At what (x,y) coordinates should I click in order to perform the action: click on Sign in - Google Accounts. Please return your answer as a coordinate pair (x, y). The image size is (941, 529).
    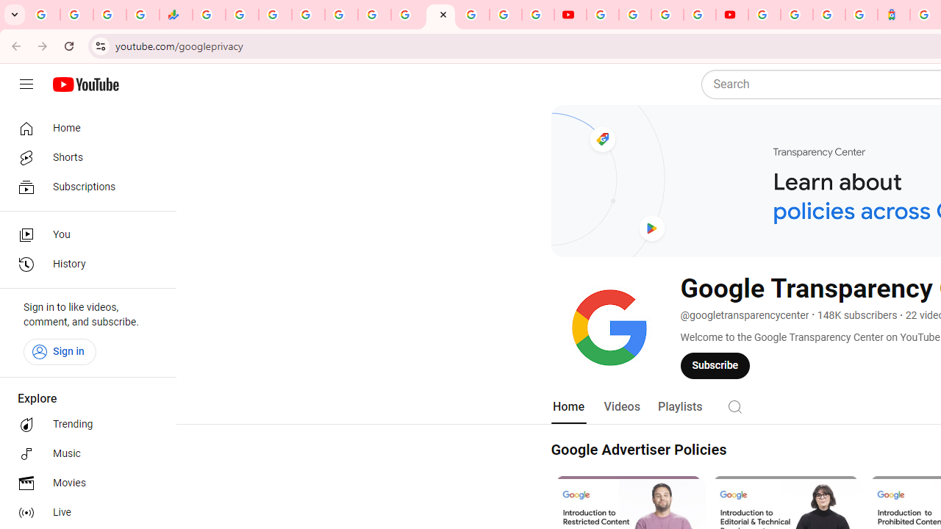
    Looking at the image, I should click on (473, 15).